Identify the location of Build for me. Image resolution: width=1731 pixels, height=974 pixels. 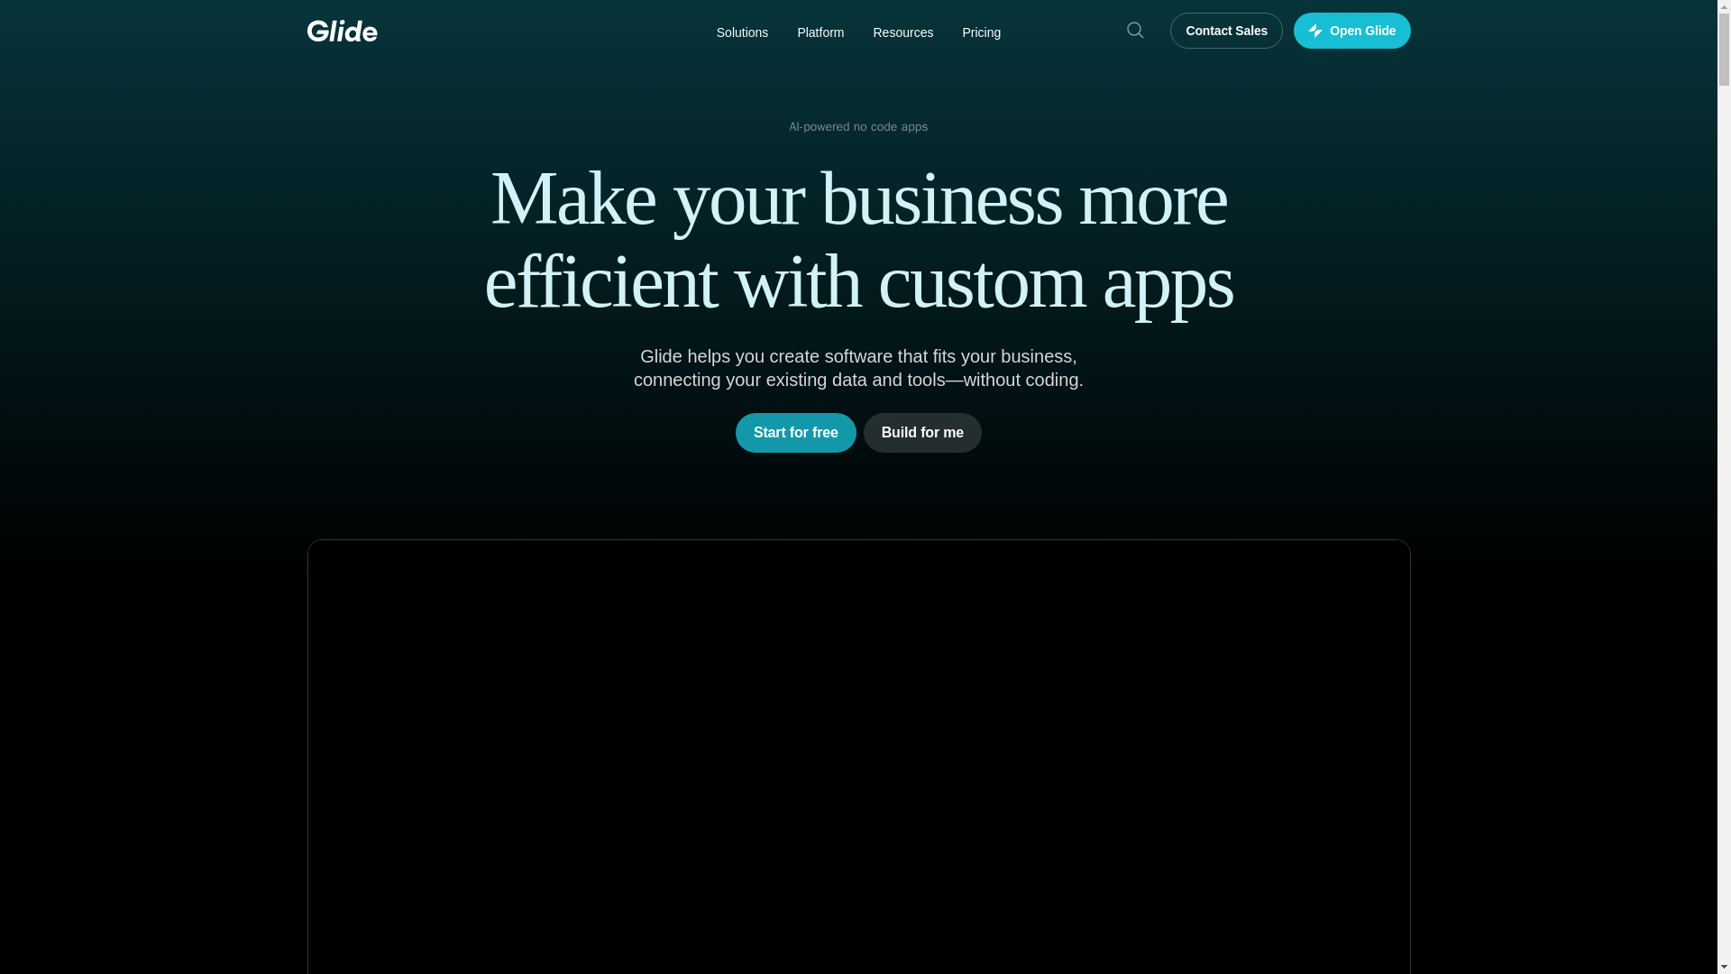
(922, 433).